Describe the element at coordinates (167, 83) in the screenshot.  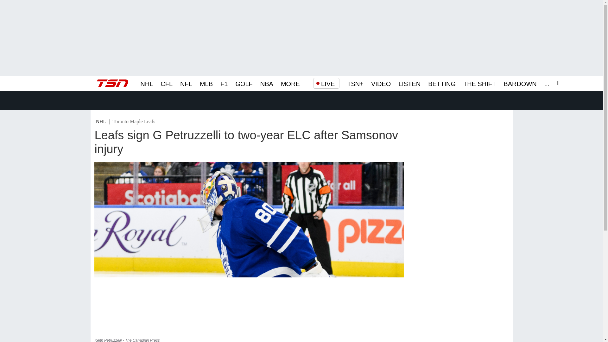
I see `CFL` at that location.